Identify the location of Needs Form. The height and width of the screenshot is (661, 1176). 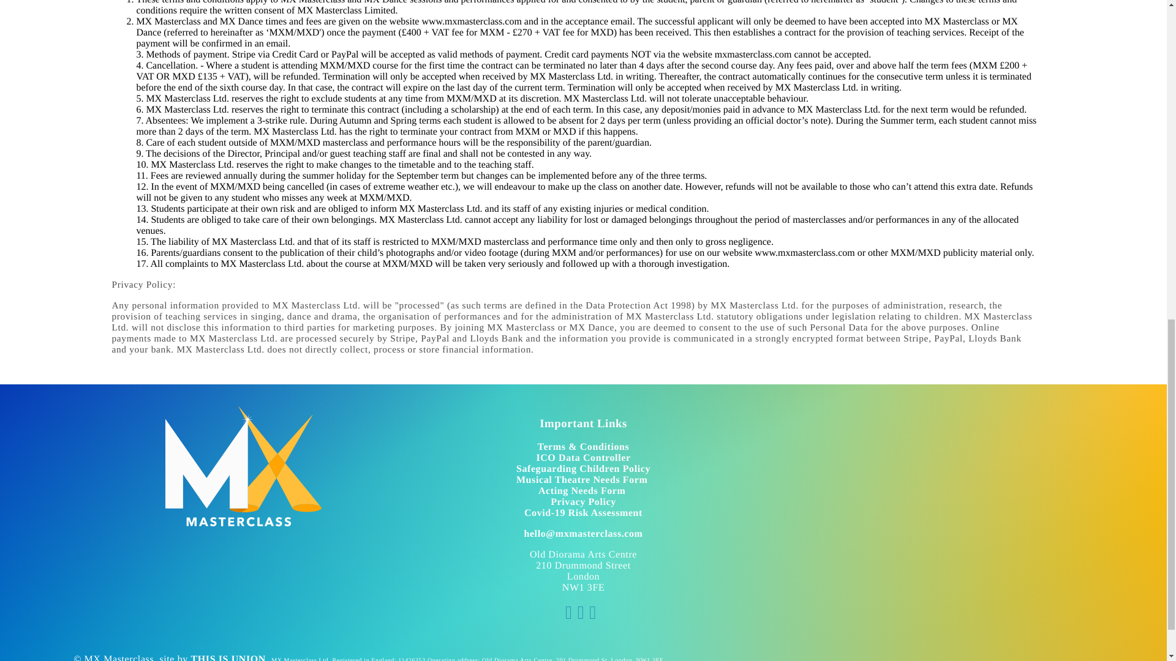
(598, 491).